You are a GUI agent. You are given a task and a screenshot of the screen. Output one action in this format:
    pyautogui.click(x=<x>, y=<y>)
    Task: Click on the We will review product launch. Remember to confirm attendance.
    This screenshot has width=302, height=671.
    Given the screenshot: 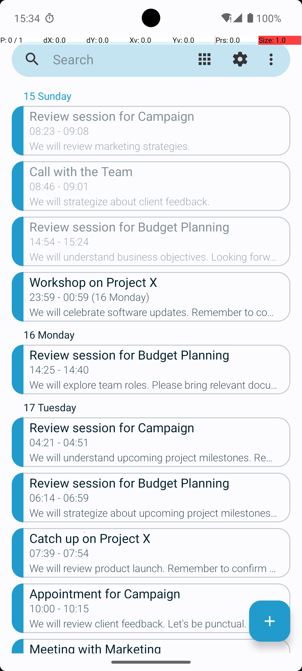 What is the action you would take?
    pyautogui.click(x=160, y=570)
    